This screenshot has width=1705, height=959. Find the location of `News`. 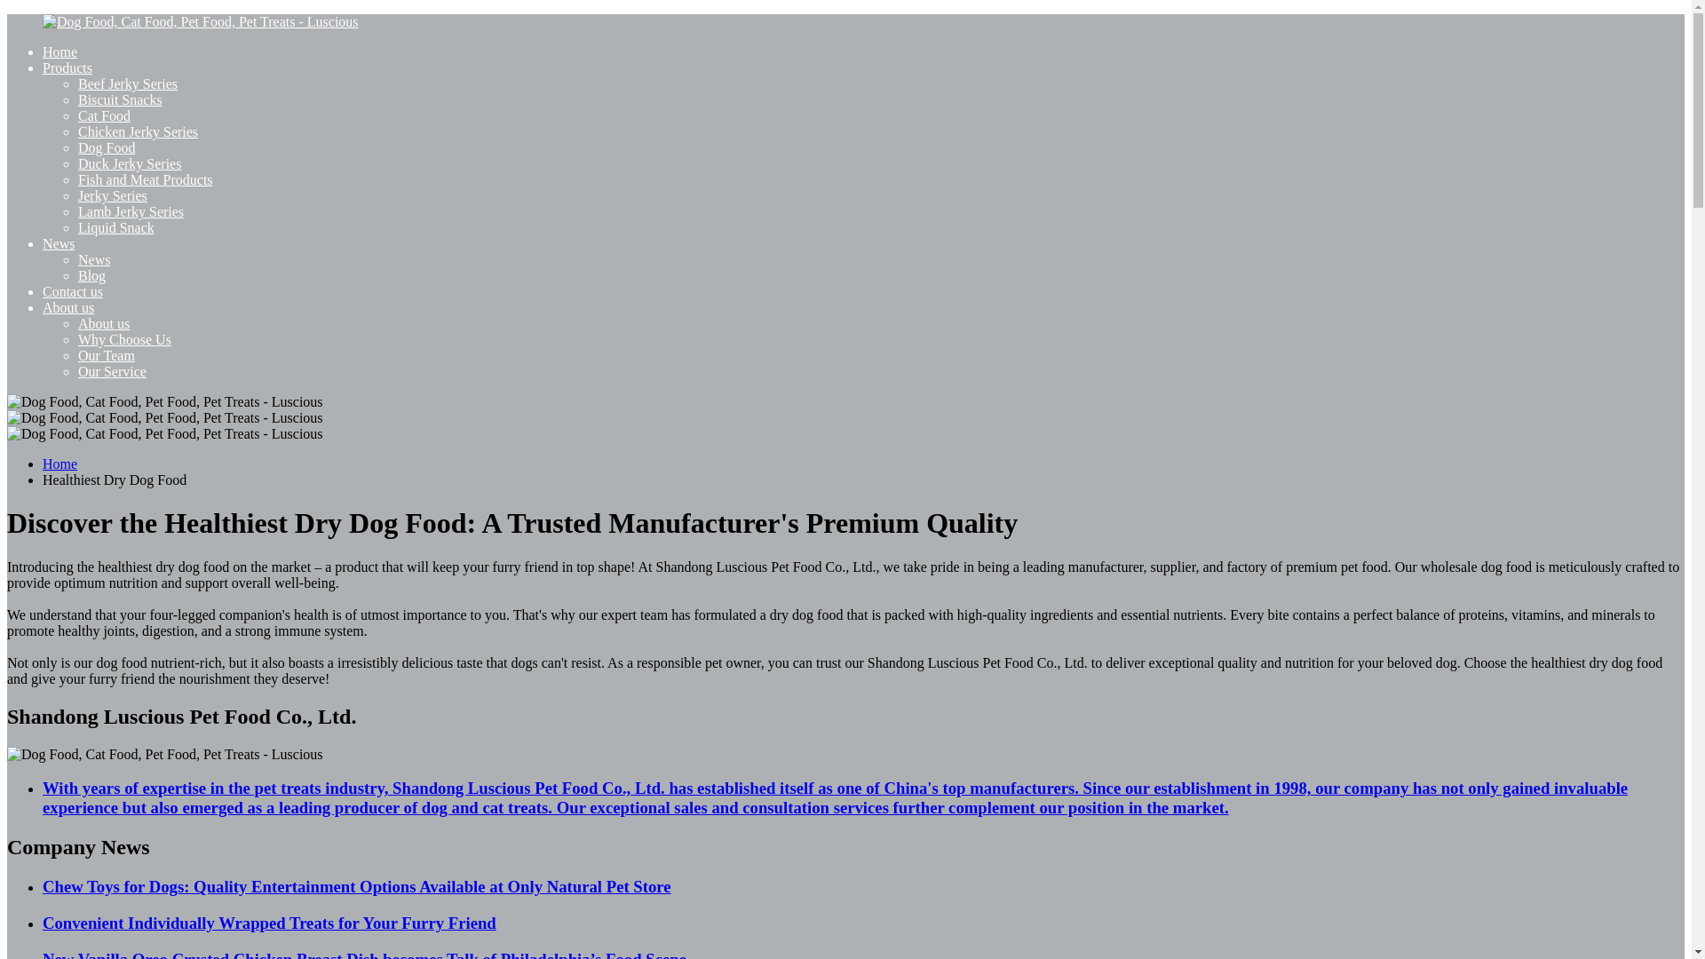

News is located at coordinates (59, 243).